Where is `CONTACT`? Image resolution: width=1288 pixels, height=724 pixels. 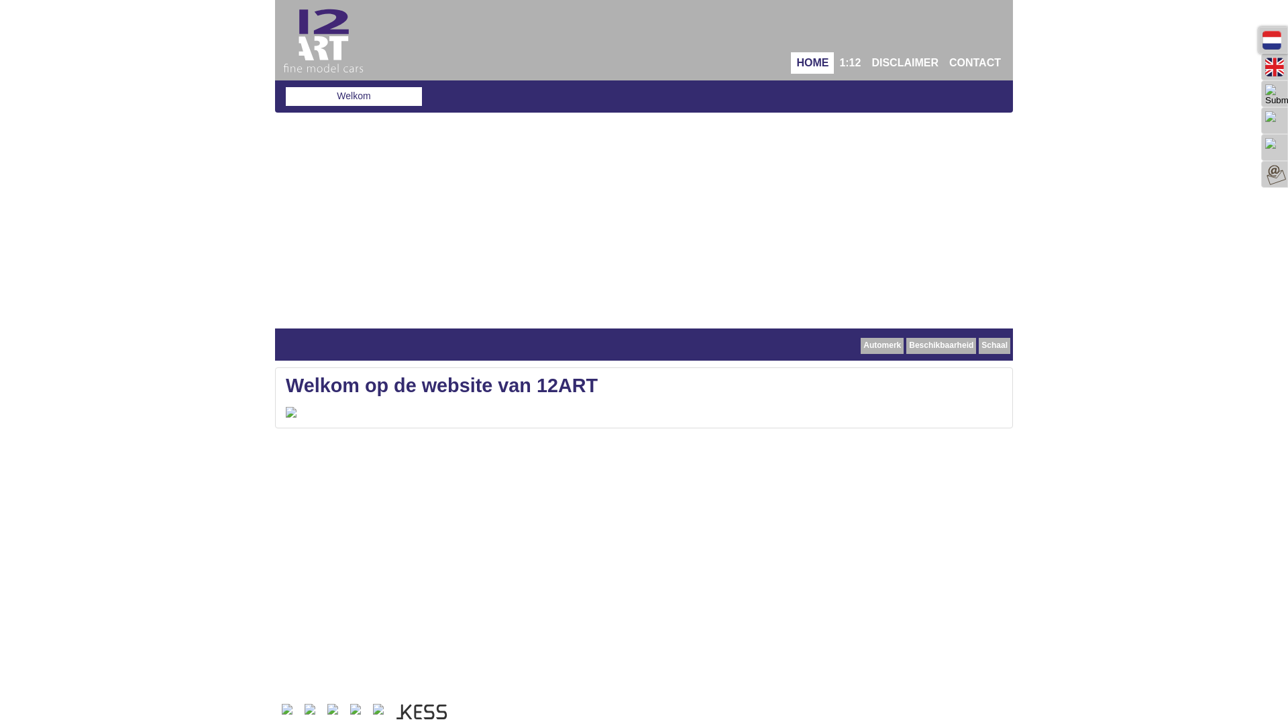 CONTACT is located at coordinates (975, 63).